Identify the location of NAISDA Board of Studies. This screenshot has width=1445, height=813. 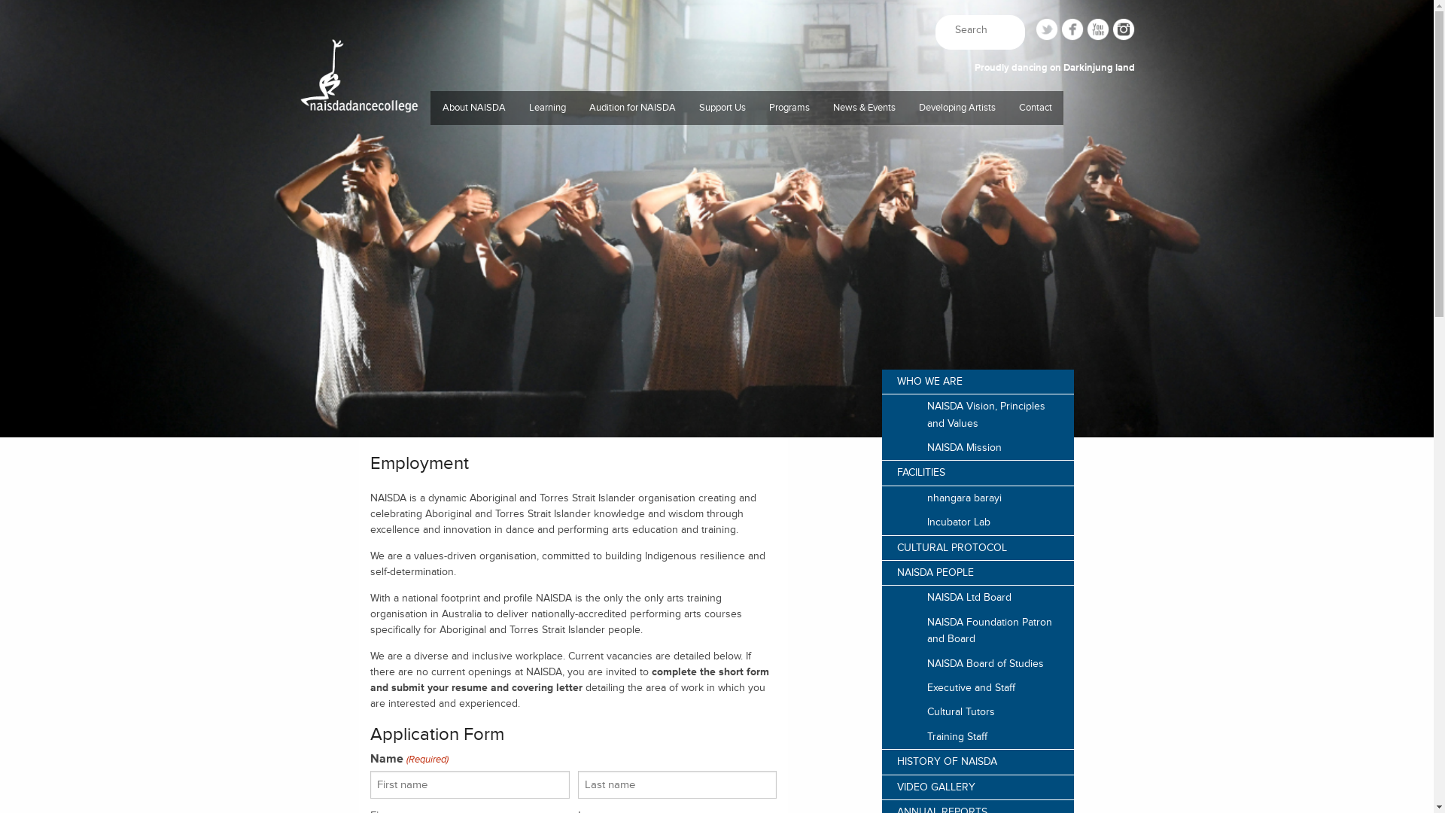
(978, 664).